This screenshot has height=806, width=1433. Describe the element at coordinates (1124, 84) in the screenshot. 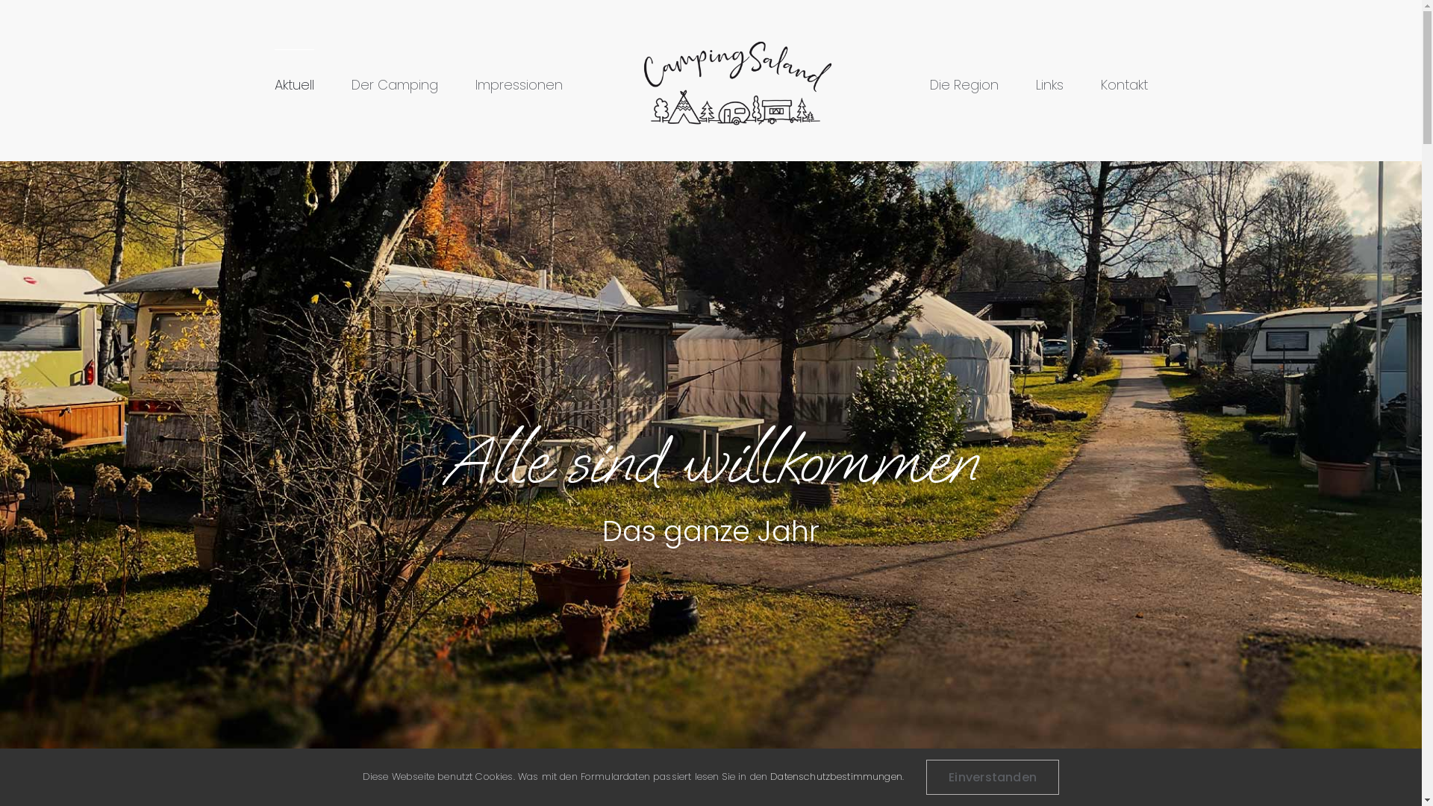

I see `Kontakt` at that location.